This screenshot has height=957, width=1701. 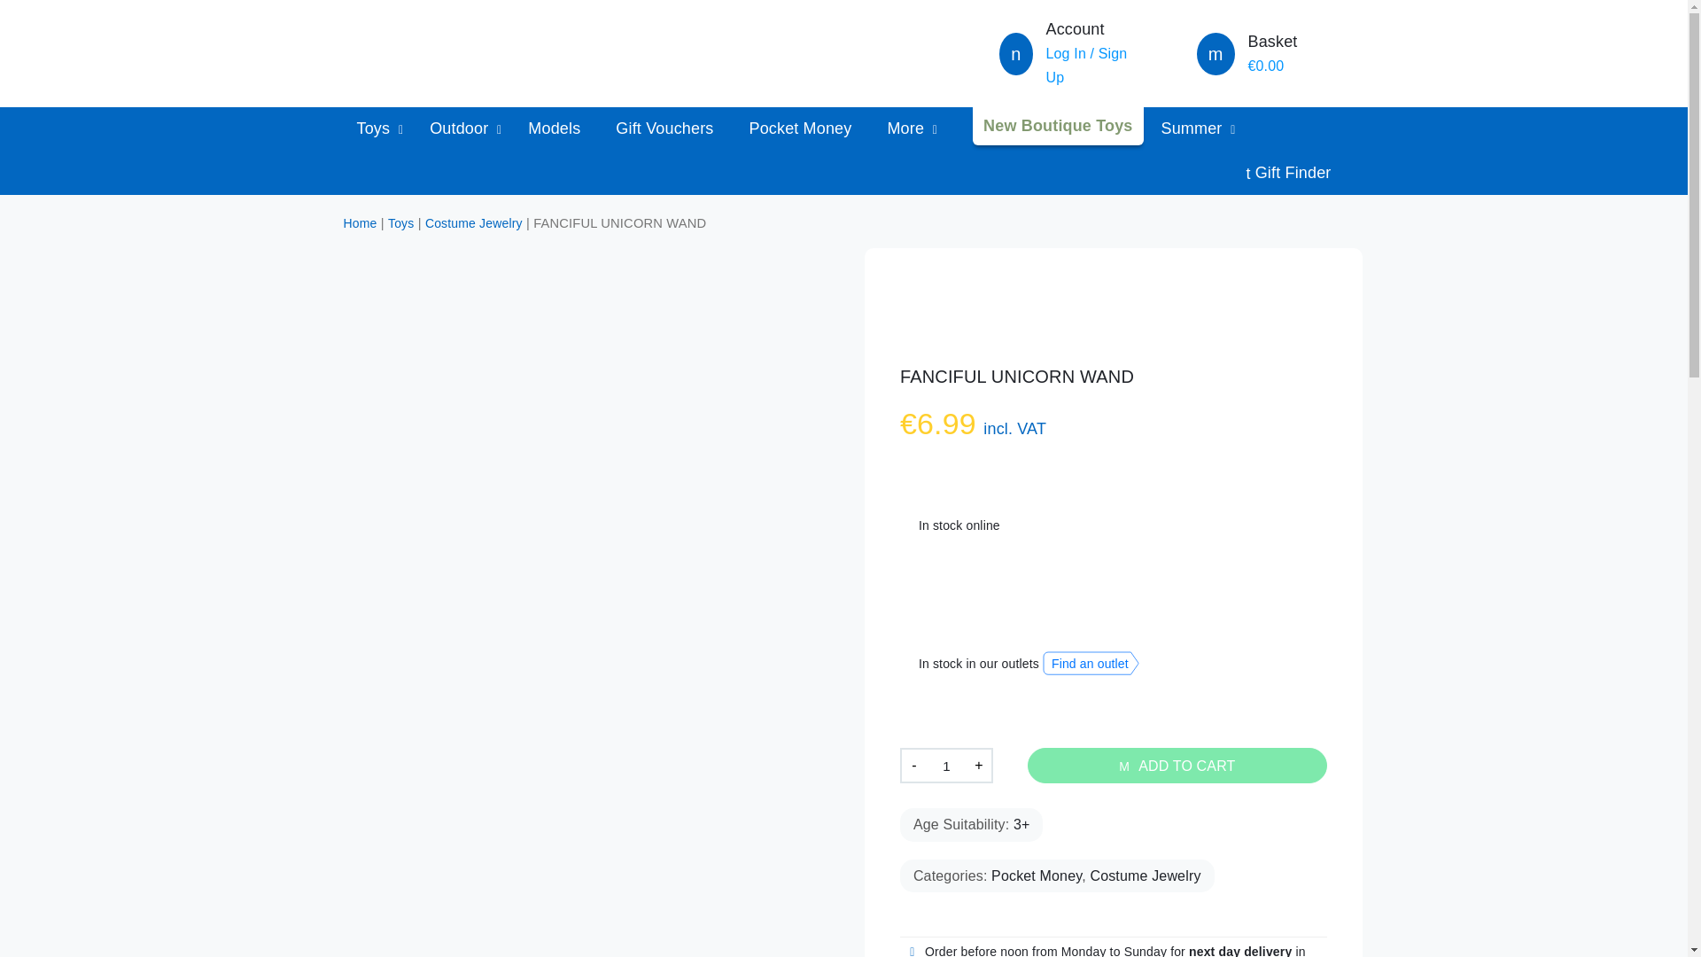 What do you see at coordinates (1216, 56) in the screenshot?
I see `m` at bounding box center [1216, 56].